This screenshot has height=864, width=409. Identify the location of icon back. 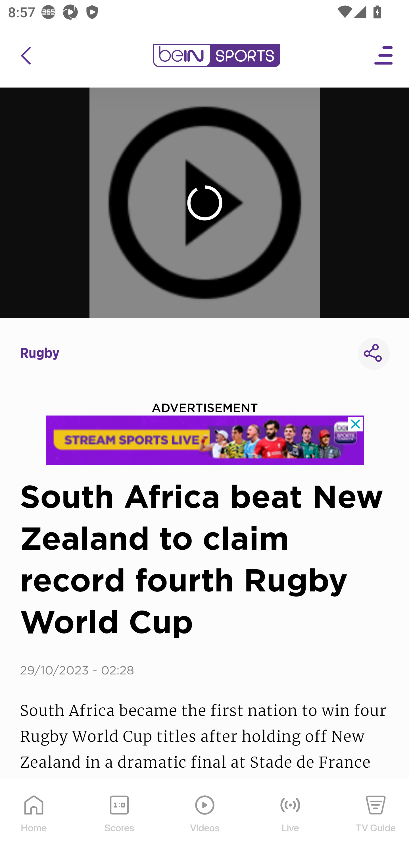
(26, 56).